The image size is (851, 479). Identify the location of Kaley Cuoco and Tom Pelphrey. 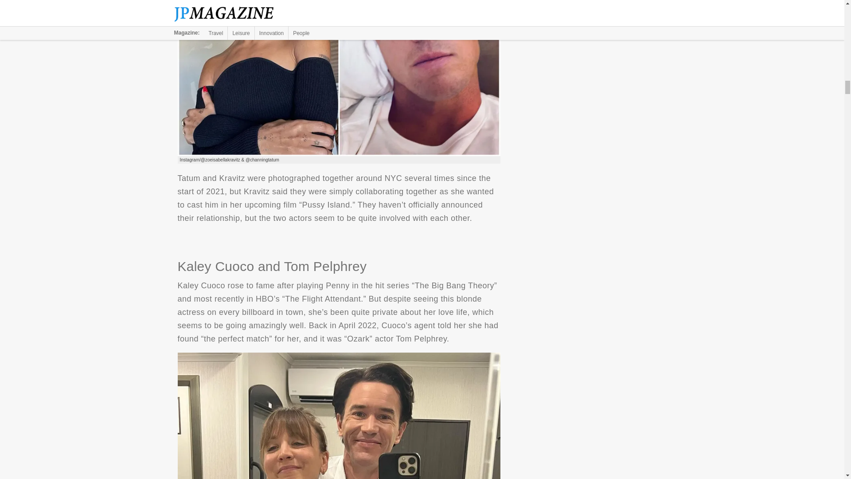
(339, 416).